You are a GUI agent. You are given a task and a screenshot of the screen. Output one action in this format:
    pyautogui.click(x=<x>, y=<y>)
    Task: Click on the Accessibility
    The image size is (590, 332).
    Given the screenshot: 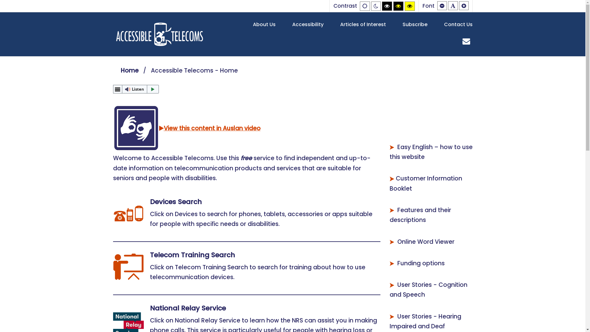 What is the action you would take?
    pyautogui.click(x=308, y=25)
    